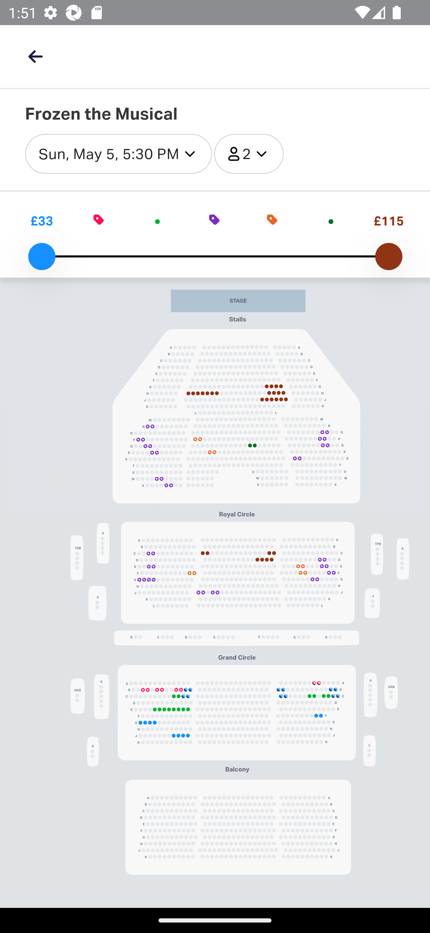 The image size is (430, 933). I want to click on A, so click(371, 695).